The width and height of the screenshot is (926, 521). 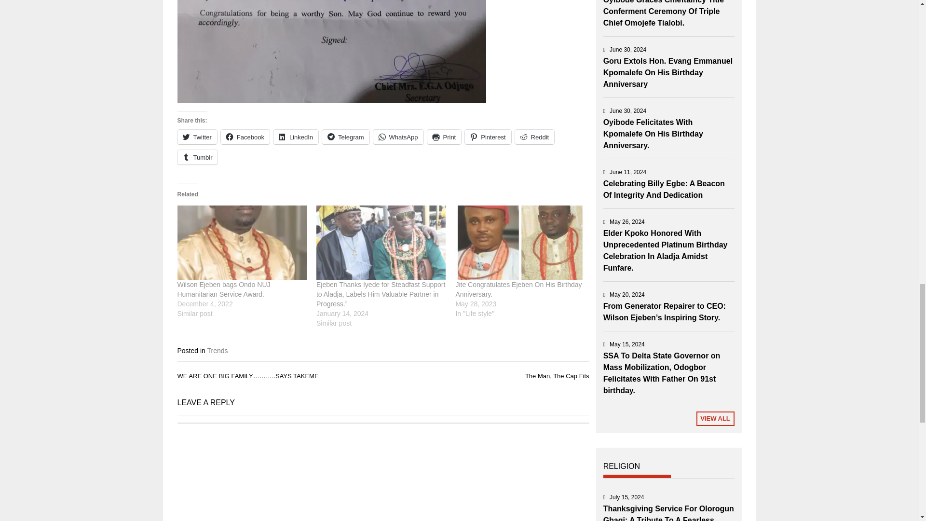 I want to click on WhatsApp, so click(x=398, y=137).